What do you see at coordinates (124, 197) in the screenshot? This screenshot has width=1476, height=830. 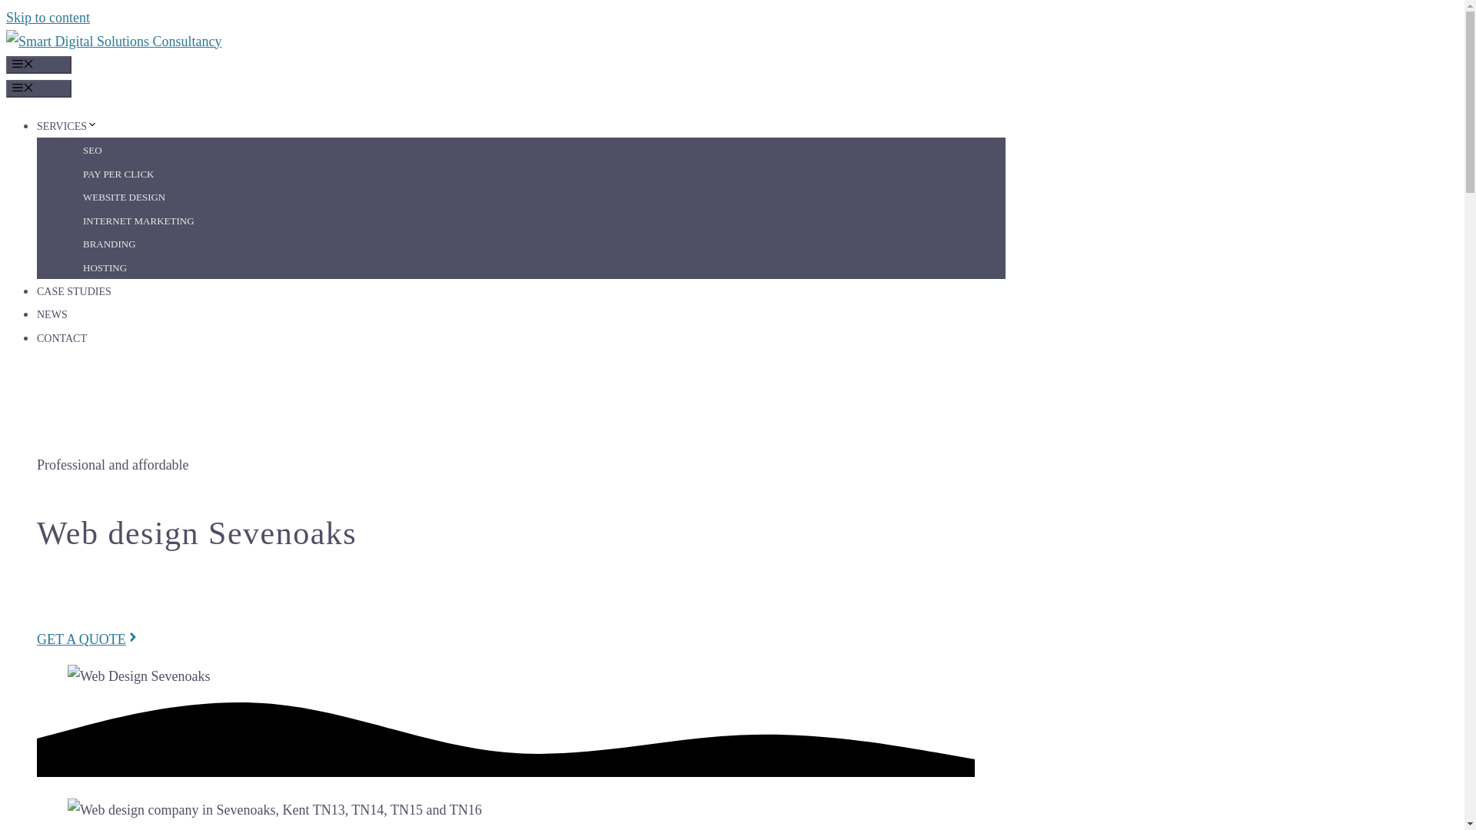 I see `WEBSITE DESIGN` at bounding box center [124, 197].